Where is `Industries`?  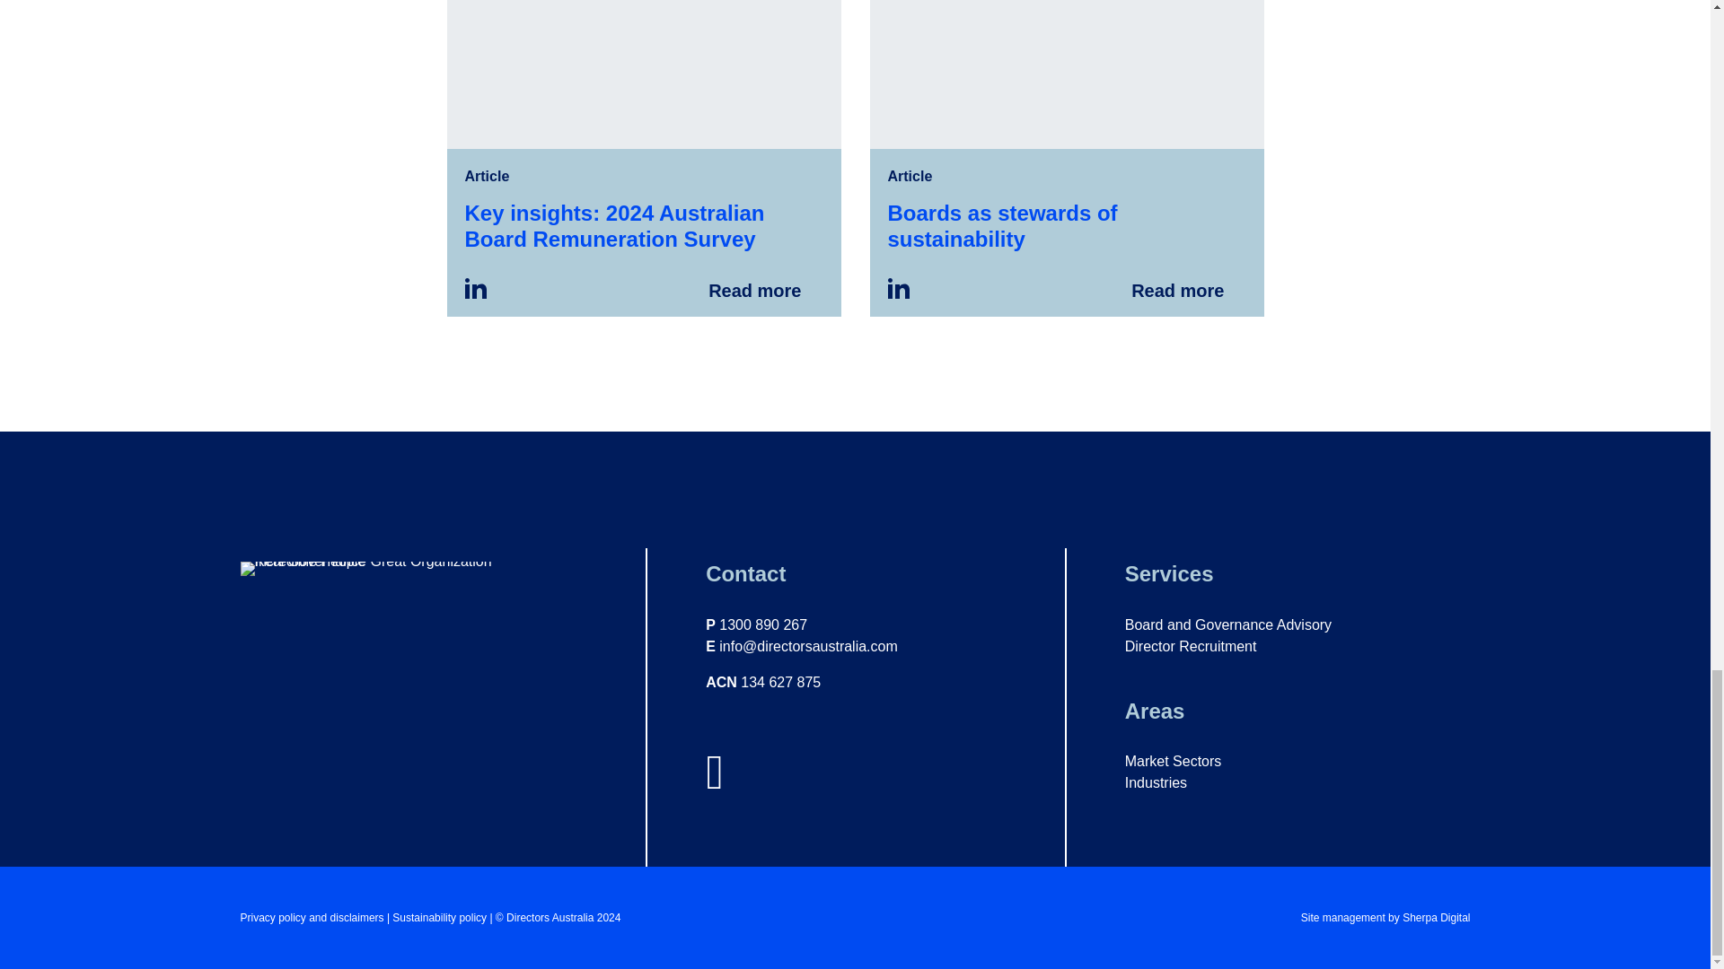 Industries is located at coordinates (1157, 782).